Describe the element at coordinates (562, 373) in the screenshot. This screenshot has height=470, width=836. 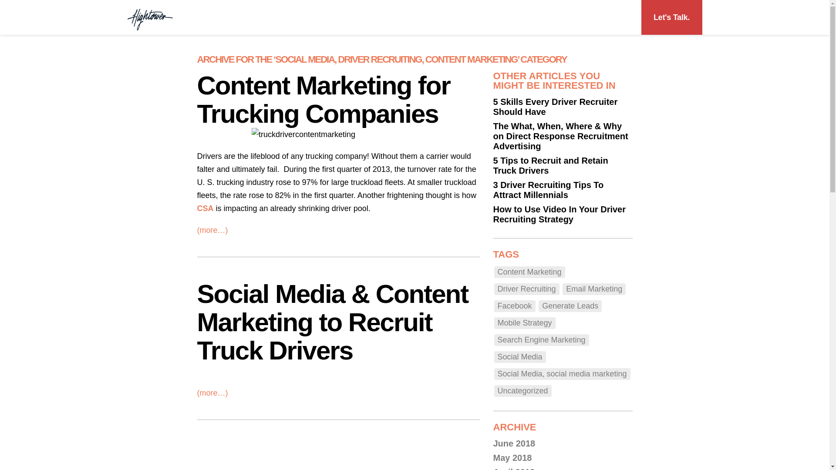
I see `Social Media, social media marketing` at that location.